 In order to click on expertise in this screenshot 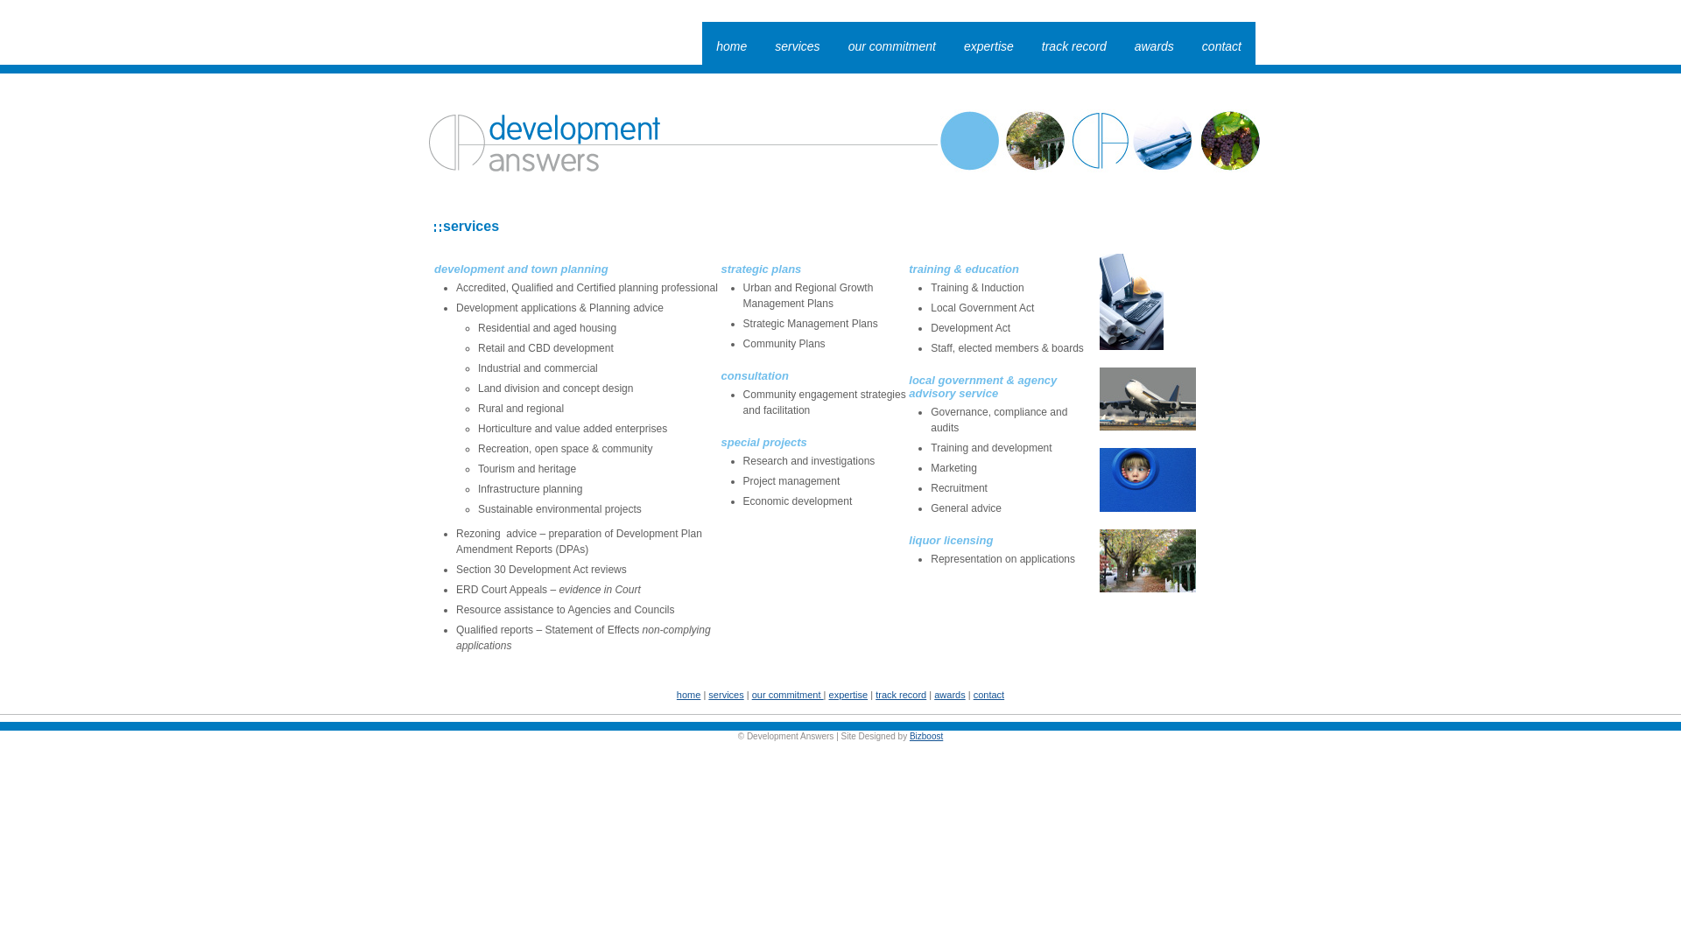, I will do `click(989, 46)`.